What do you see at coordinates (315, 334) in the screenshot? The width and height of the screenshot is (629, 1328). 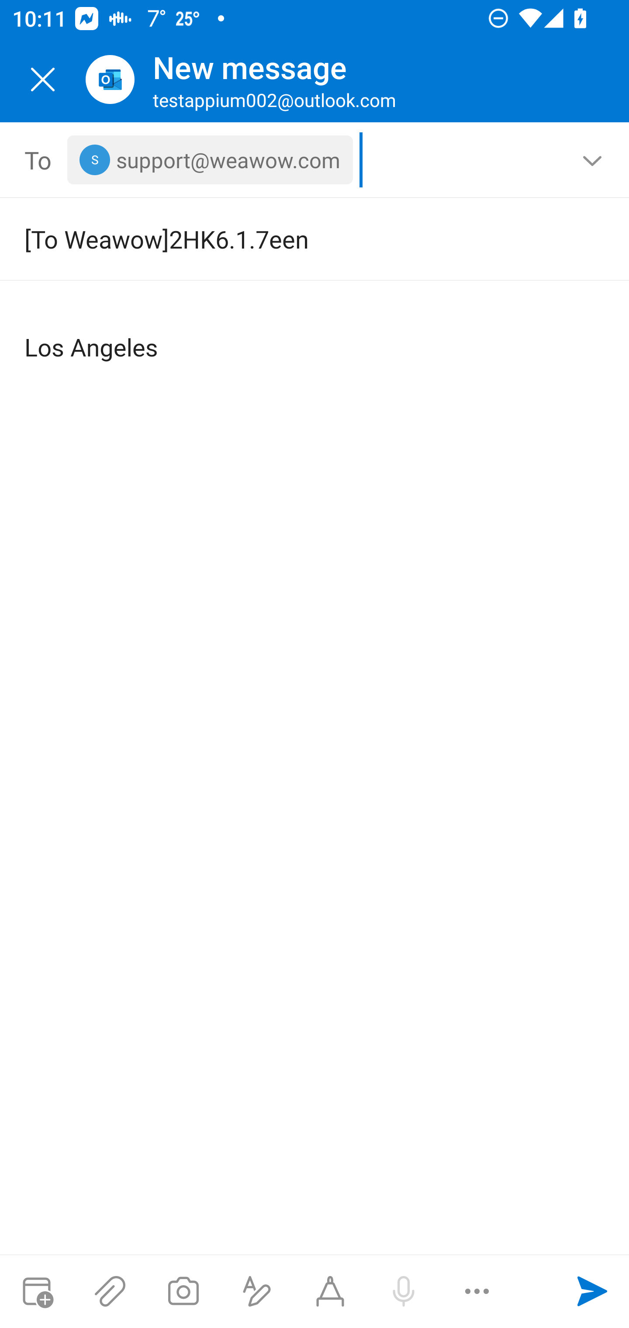 I see `
Los Angeles` at bounding box center [315, 334].